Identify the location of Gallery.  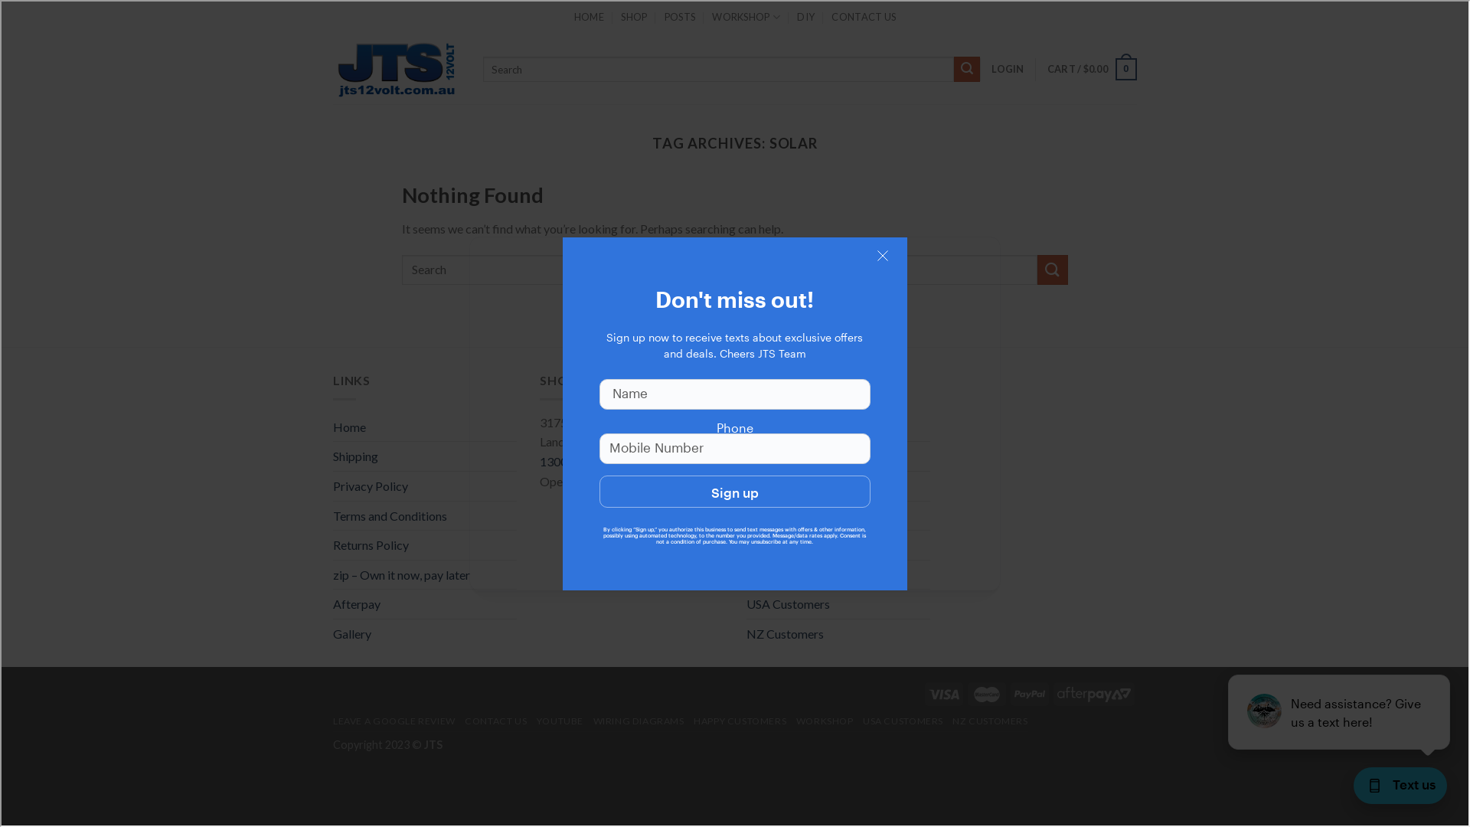
(352, 634).